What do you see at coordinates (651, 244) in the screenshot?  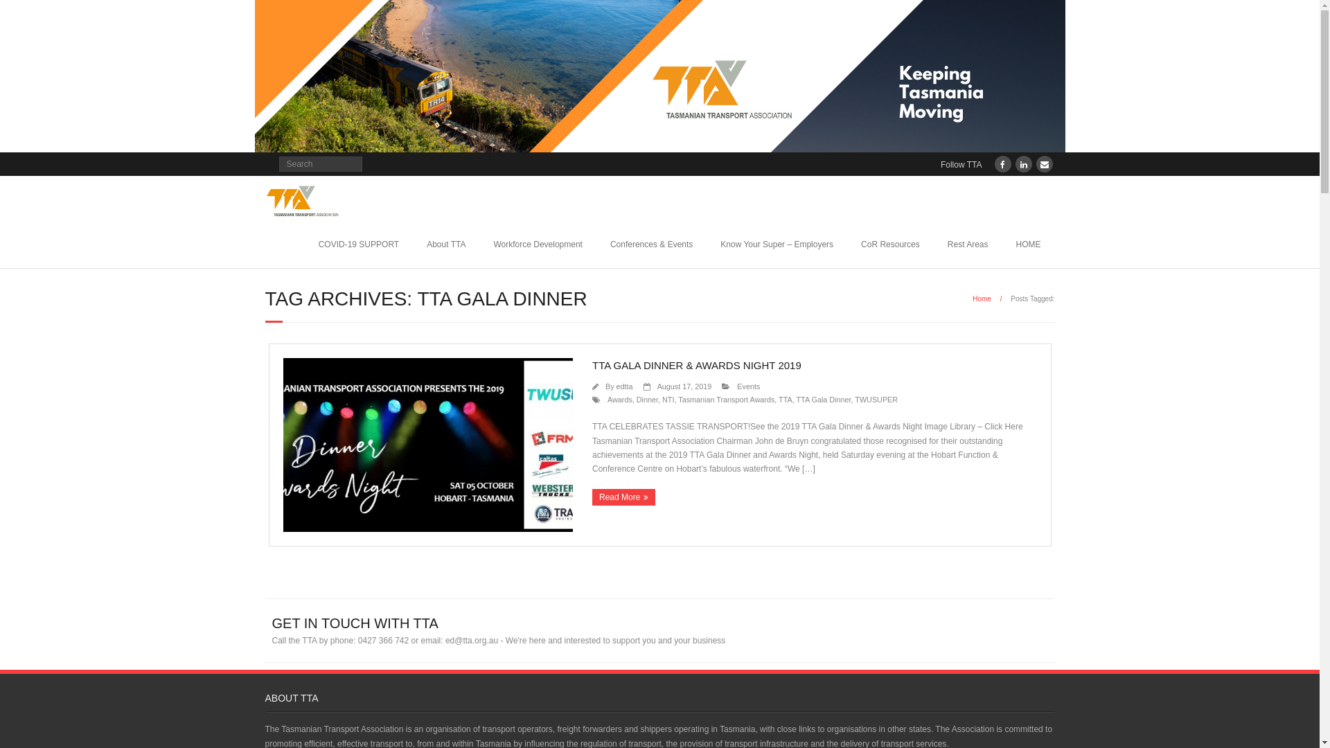 I see `Conferences & Events` at bounding box center [651, 244].